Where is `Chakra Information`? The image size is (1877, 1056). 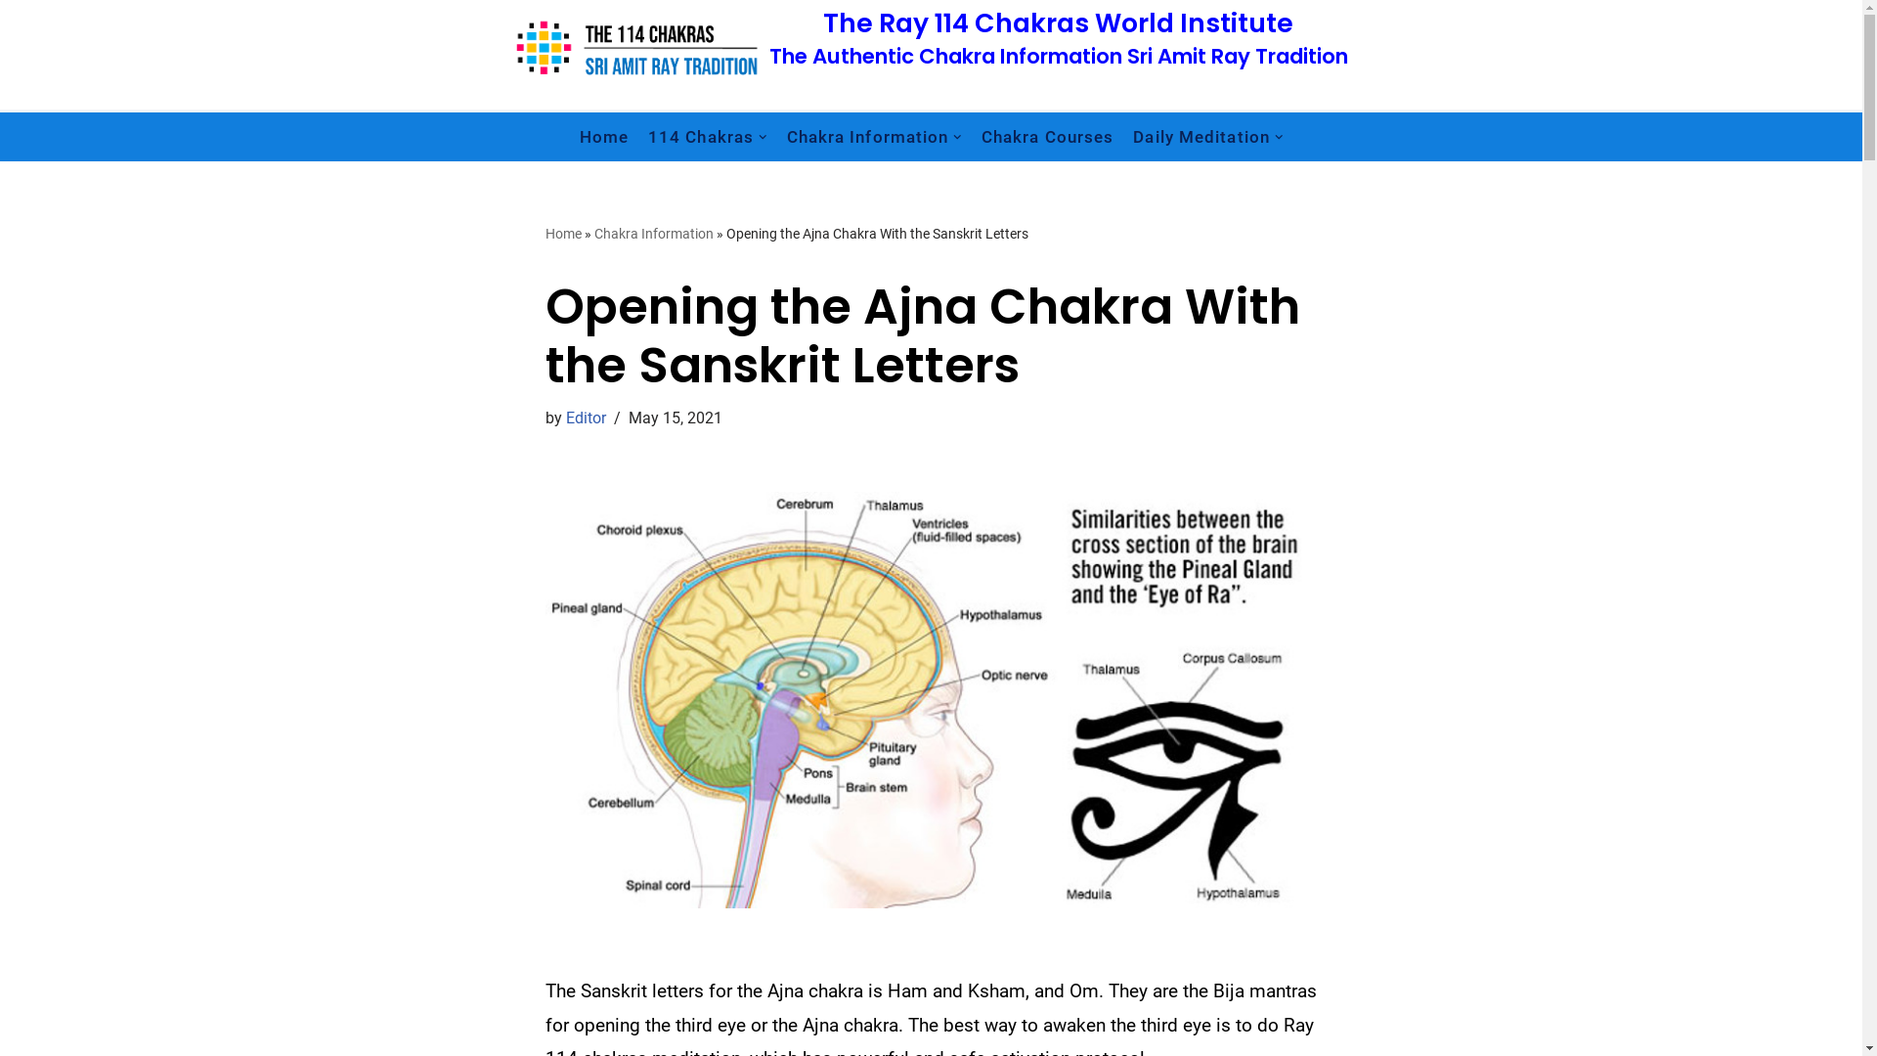
Chakra Information is located at coordinates (874, 137).